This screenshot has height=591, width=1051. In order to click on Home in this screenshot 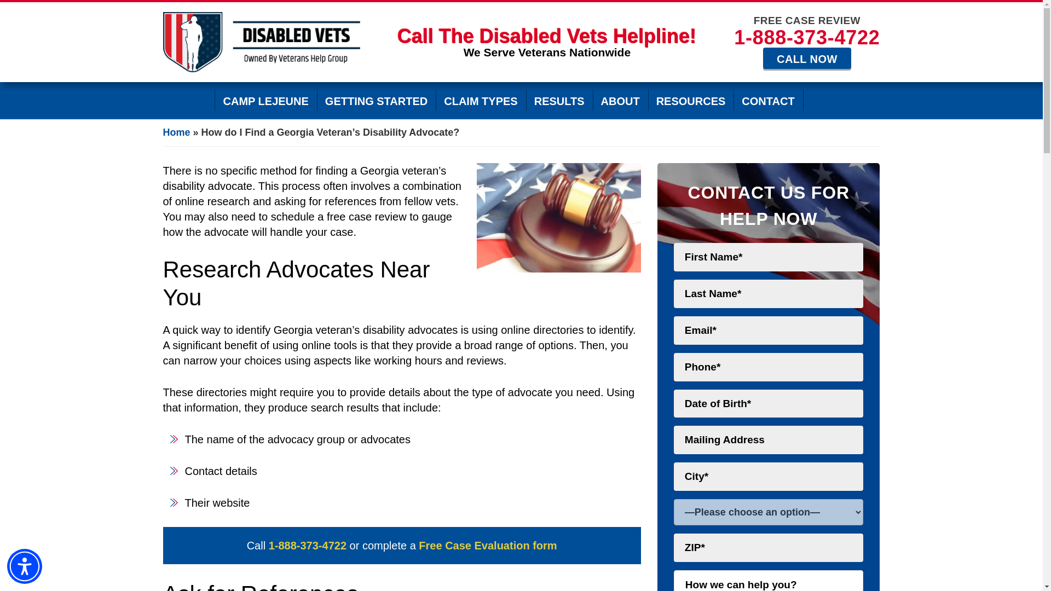, I will do `click(176, 132)`.